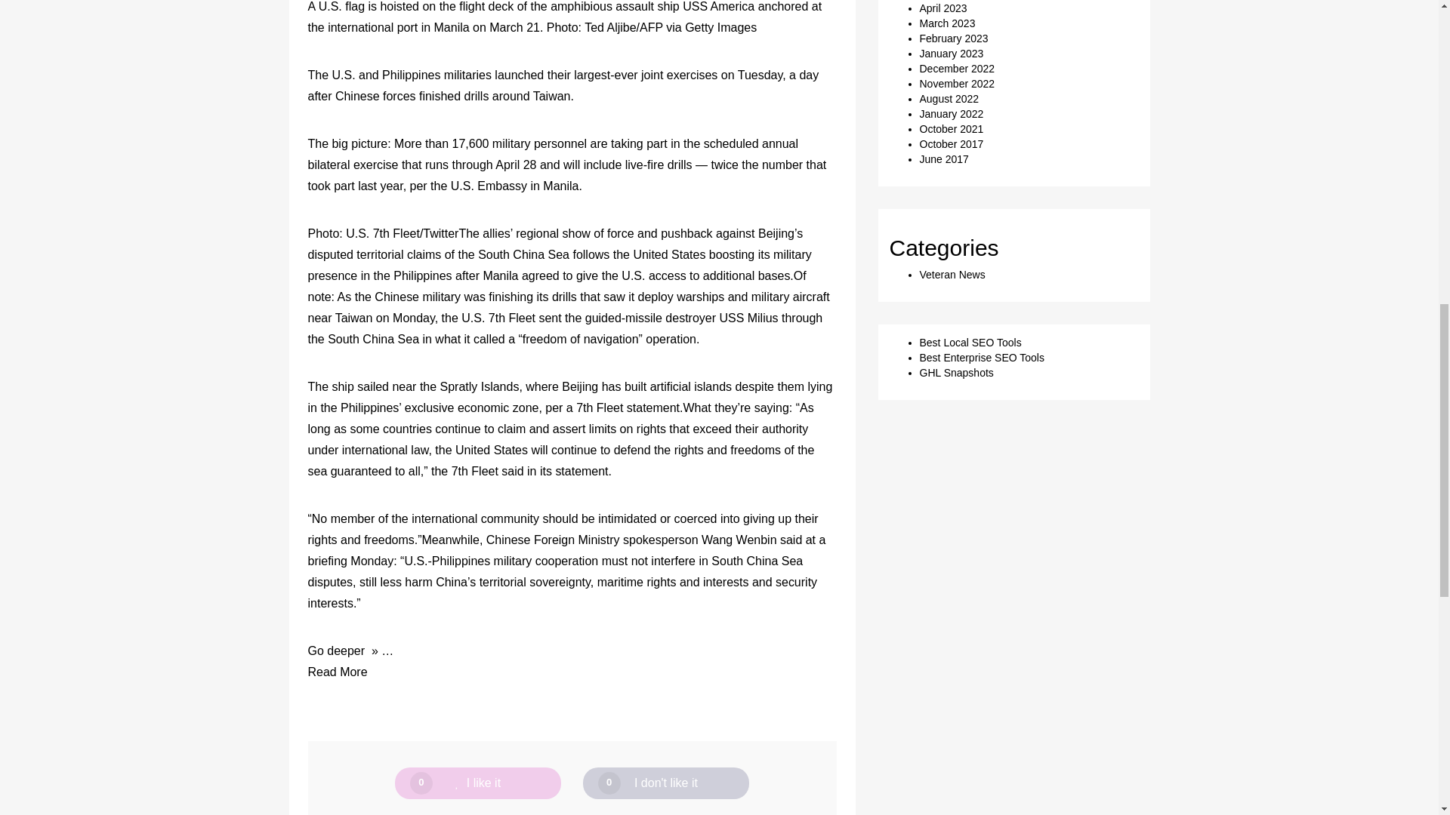 The height and width of the screenshot is (815, 1450). What do you see at coordinates (957, 83) in the screenshot?
I see `November 2022` at bounding box center [957, 83].